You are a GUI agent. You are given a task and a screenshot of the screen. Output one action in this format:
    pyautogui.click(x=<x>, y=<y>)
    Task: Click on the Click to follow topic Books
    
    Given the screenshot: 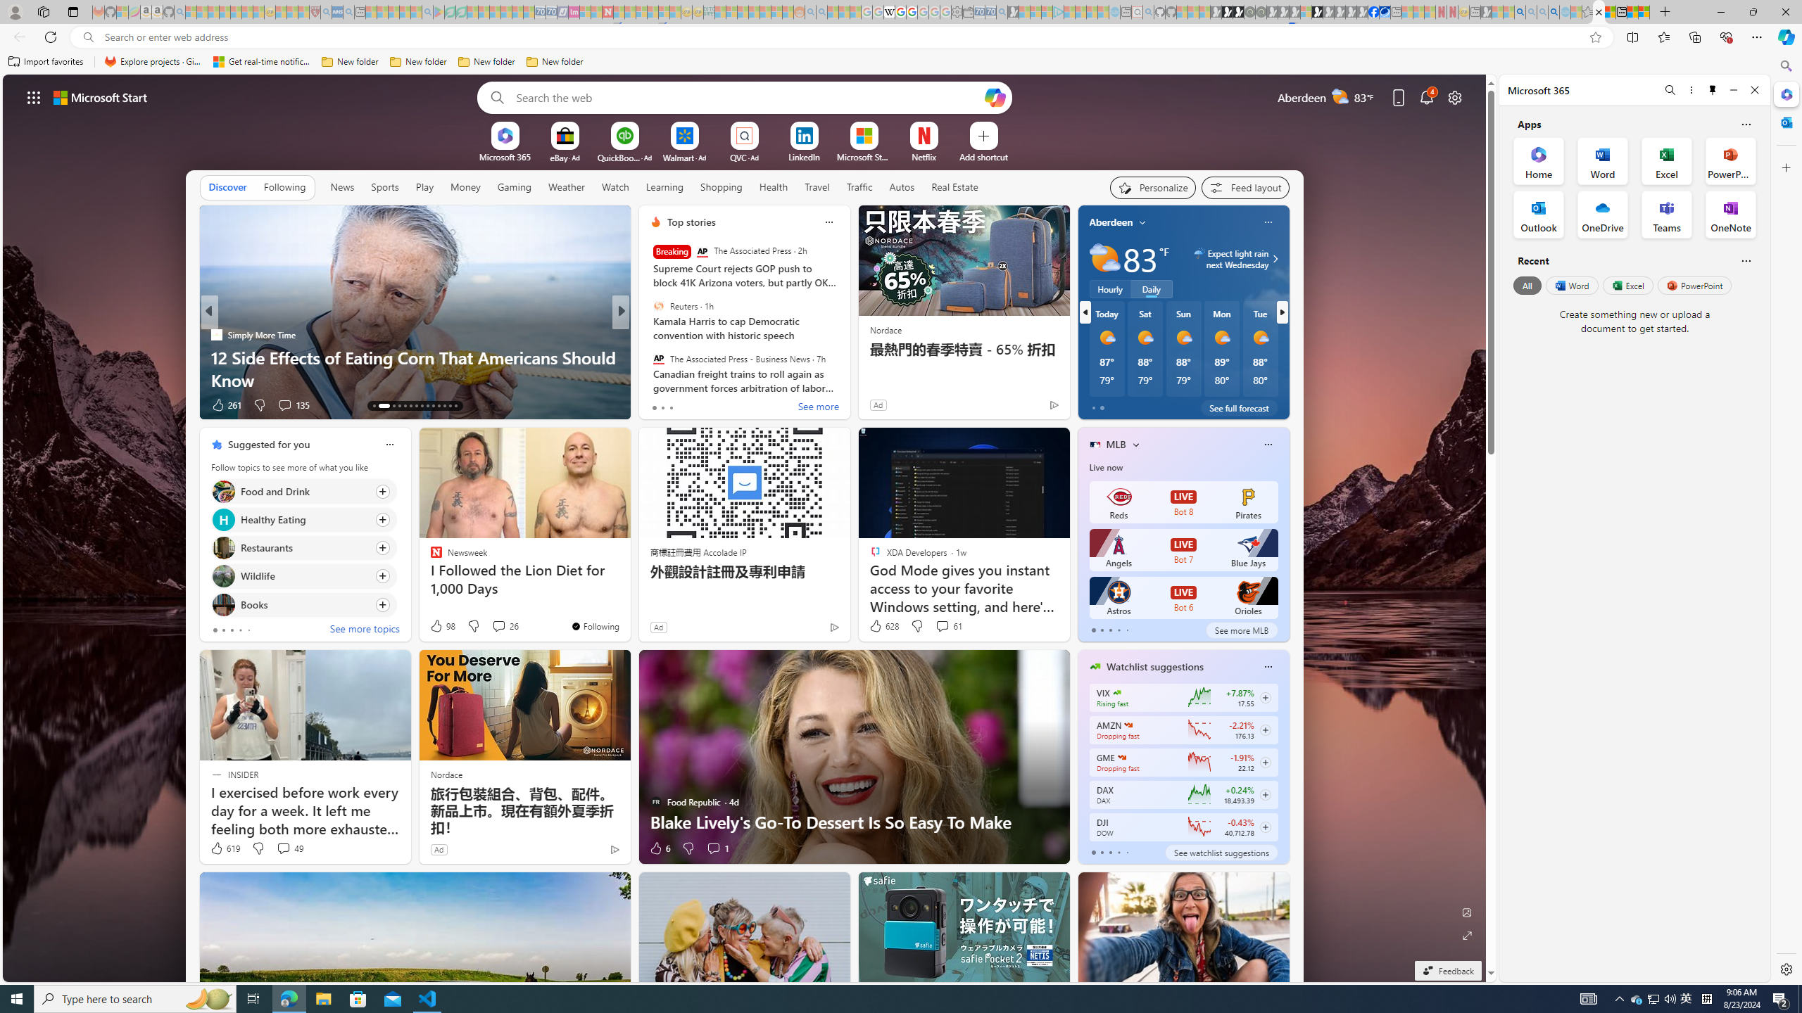 What is the action you would take?
    pyautogui.click(x=303, y=604)
    